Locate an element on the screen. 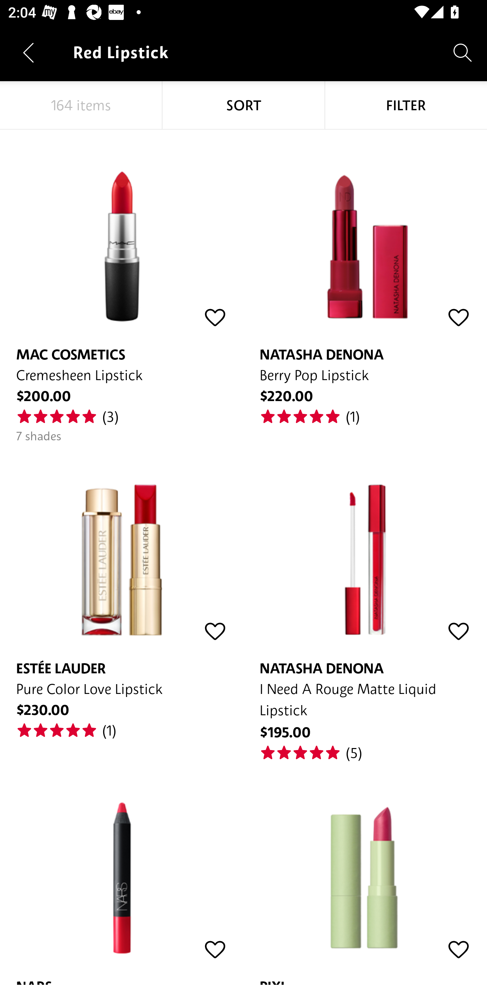 The image size is (487, 1001). PIXI Naturelle Lip is located at coordinates (365, 873).